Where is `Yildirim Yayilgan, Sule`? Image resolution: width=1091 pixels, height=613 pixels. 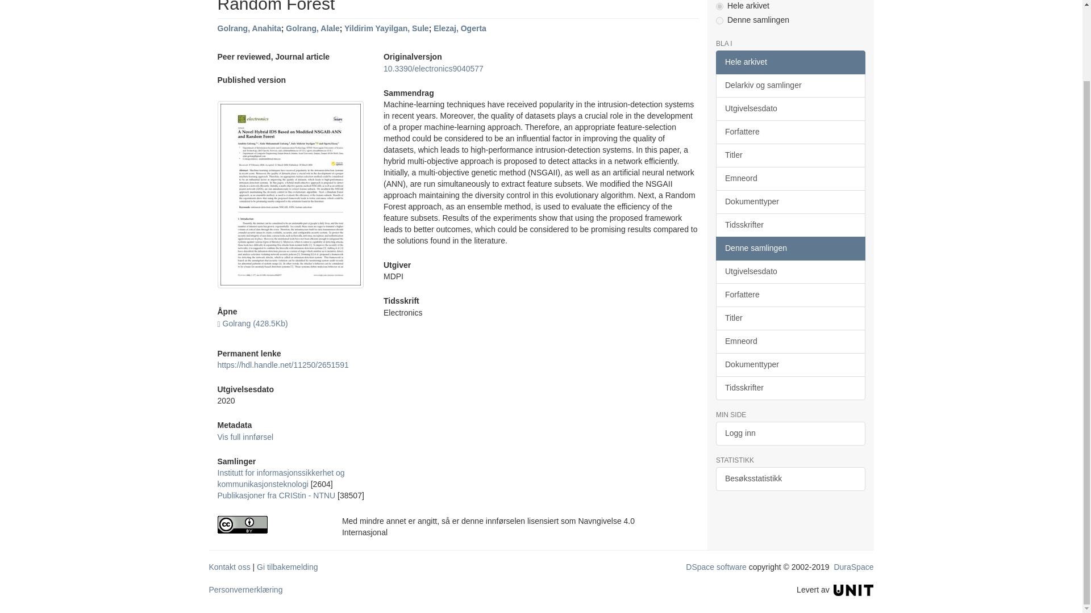
Yildirim Yayilgan, Sule is located at coordinates (386, 28).